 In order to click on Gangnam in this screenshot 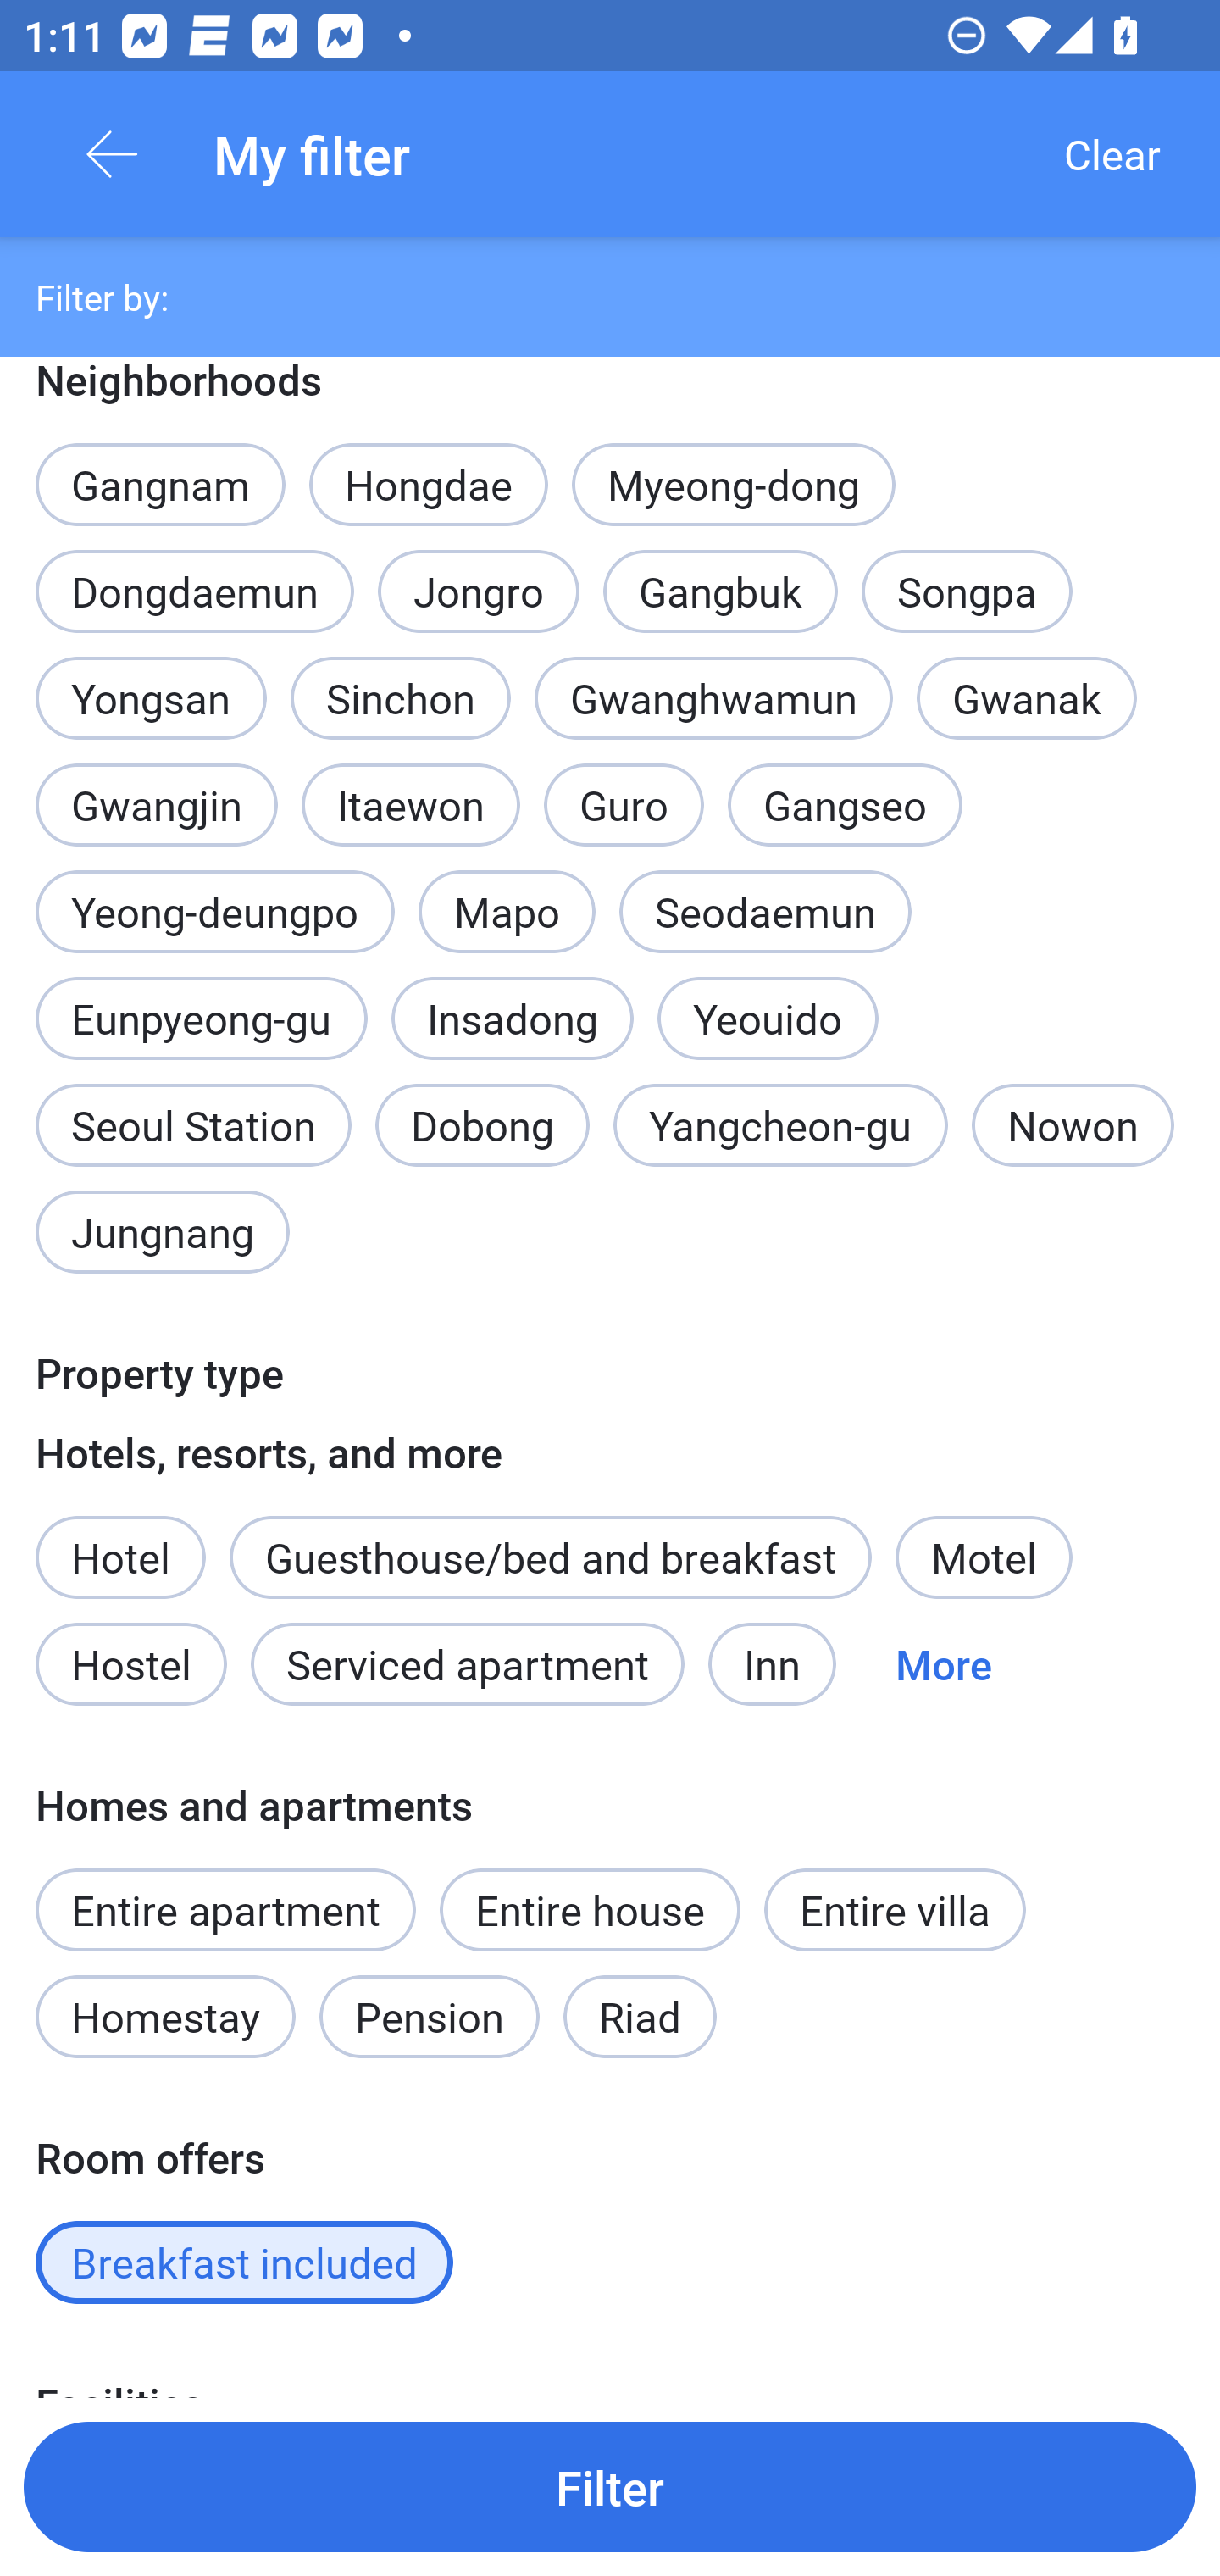, I will do `click(159, 468)`.